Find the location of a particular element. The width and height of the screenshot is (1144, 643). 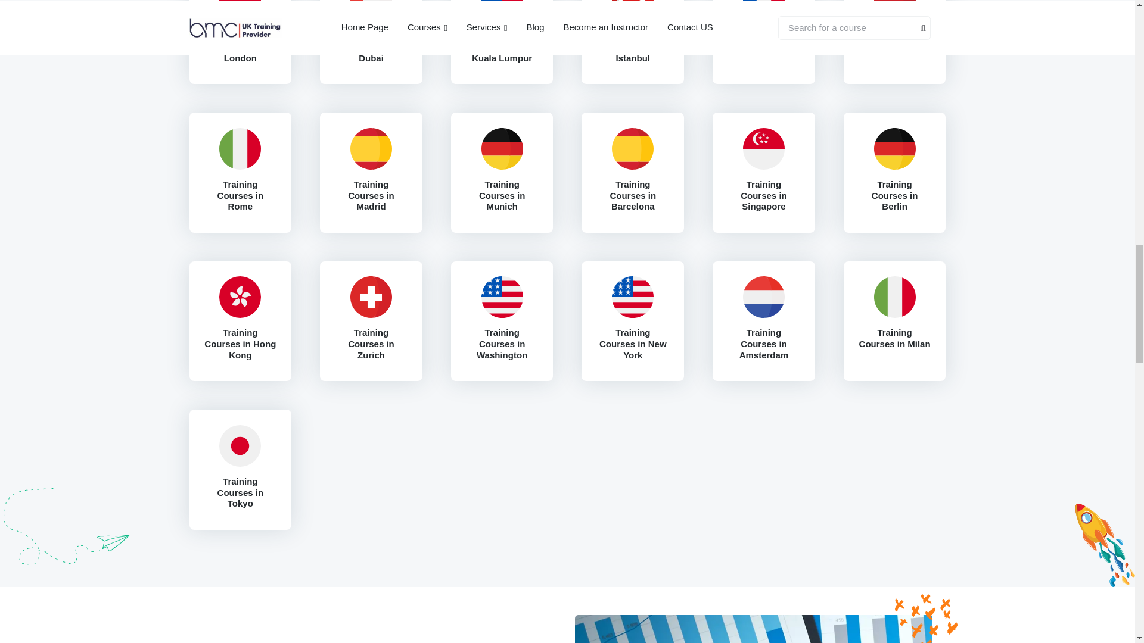

Discover Top training courses in Hong Kong is located at coordinates (240, 296).